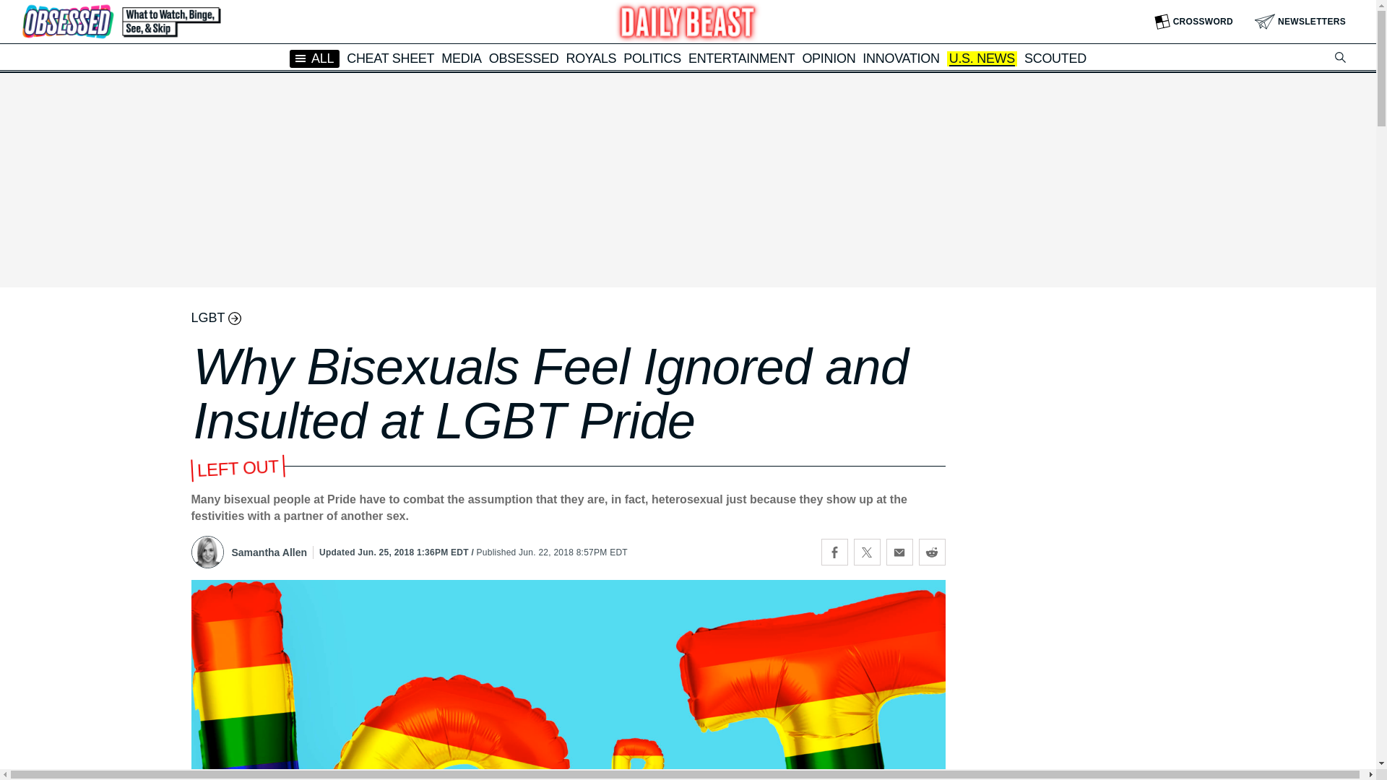 The image size is (1387, 780). What do you see at coordinates (741, 58) in the screenshot?
I see `ENTERTAINMENT` at bounding box center [741, 58].